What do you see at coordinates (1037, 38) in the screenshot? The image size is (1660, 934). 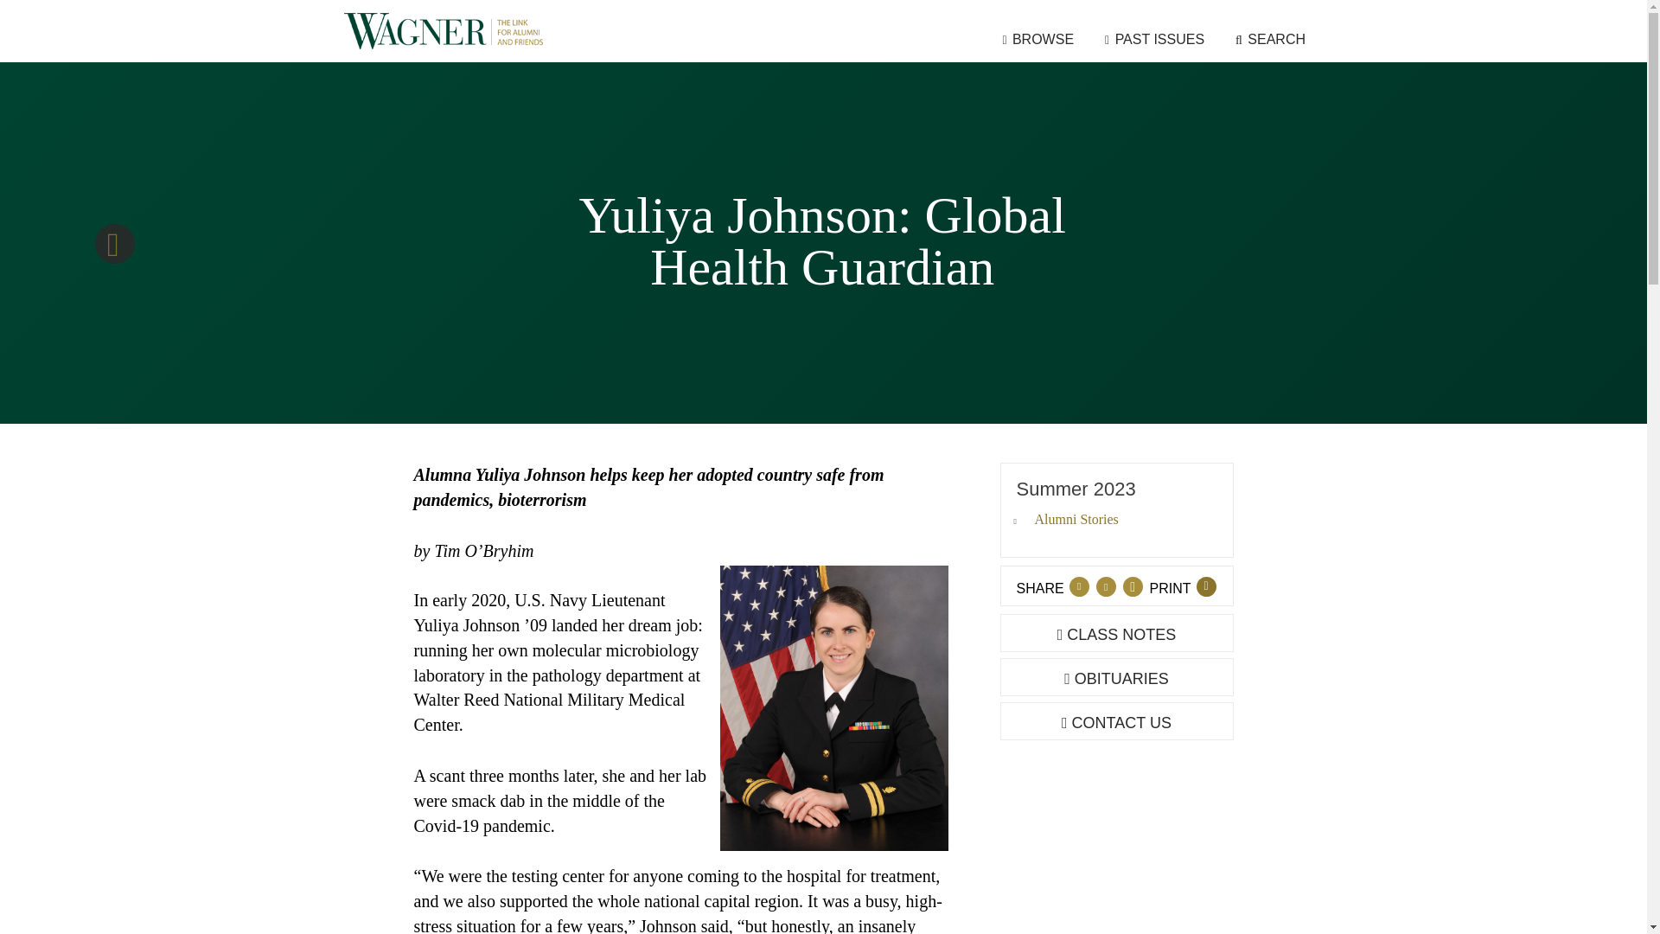 I see `BROWSE` at bounding box center [1037, 38].